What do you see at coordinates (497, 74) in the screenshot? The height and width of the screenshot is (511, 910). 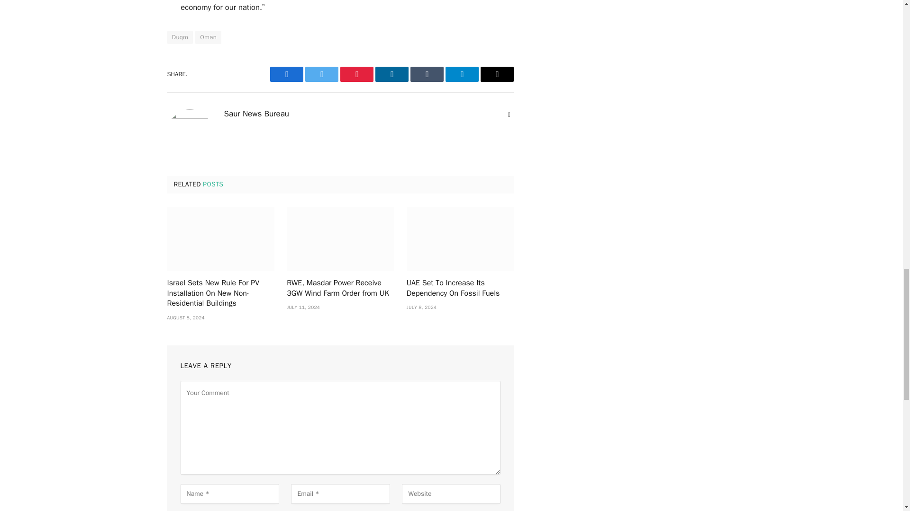 I see `Share via Email` at bounding box center [497, 74].